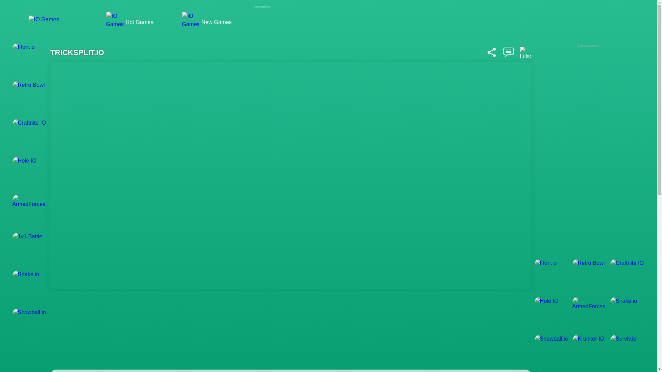  I want to click on fullscreen, so click(532, 54).